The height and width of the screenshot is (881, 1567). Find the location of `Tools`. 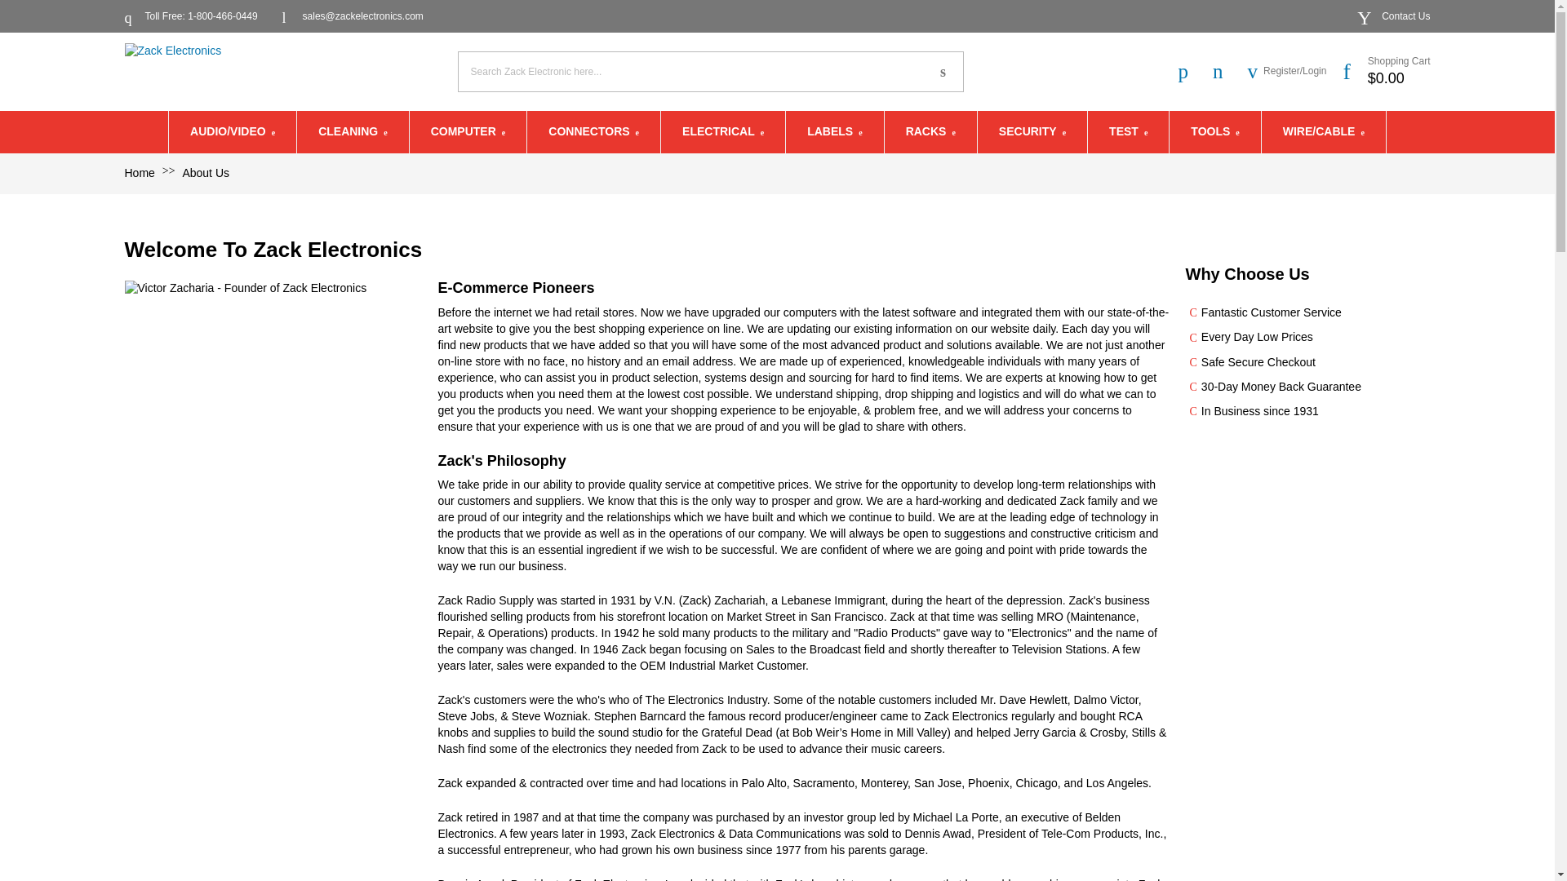

Tools is located at coordinates (1214, 132).